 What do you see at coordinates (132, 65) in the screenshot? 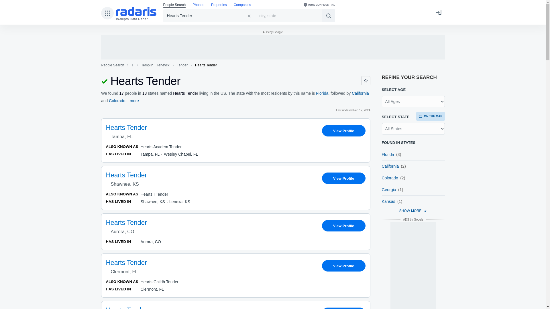
I see `T` at bounding box center [132, 65].